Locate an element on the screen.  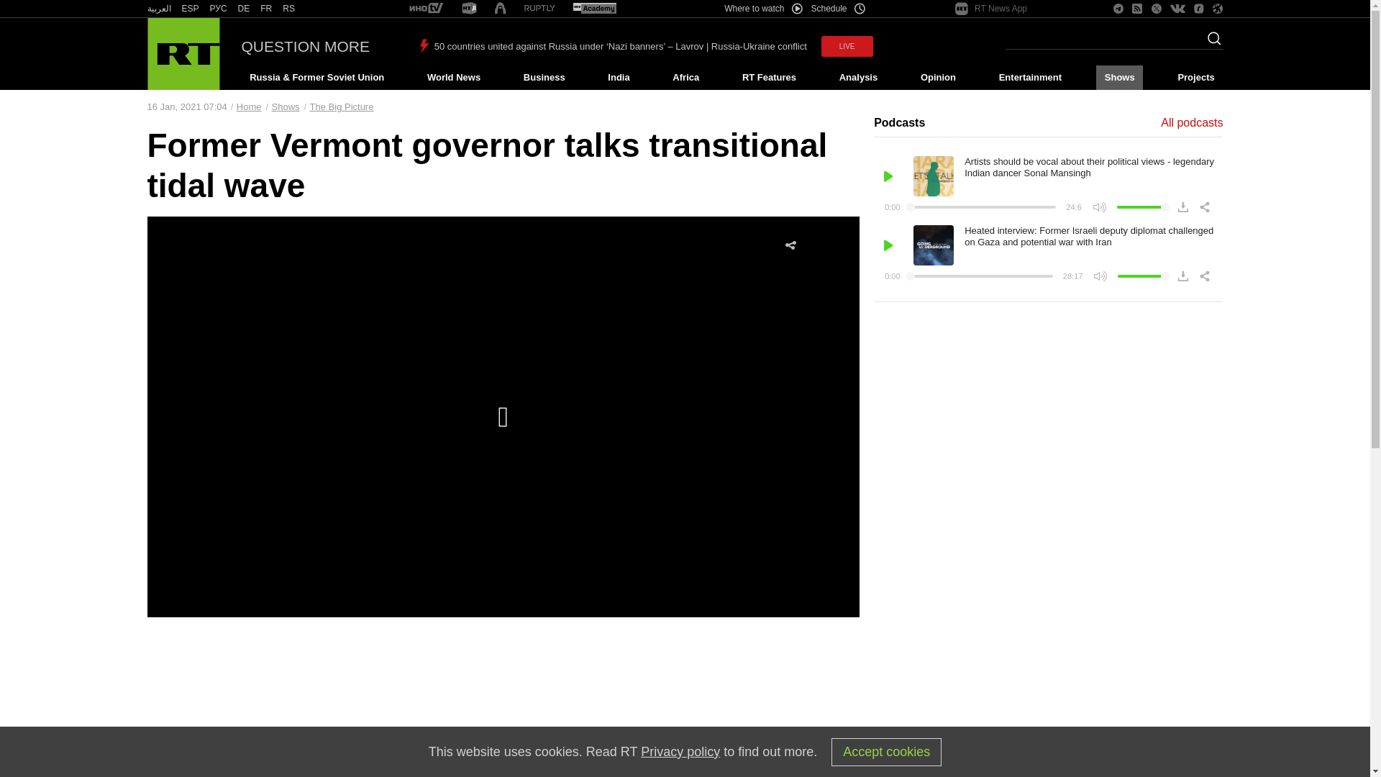
RT Features is located at coordinates (769, 78).